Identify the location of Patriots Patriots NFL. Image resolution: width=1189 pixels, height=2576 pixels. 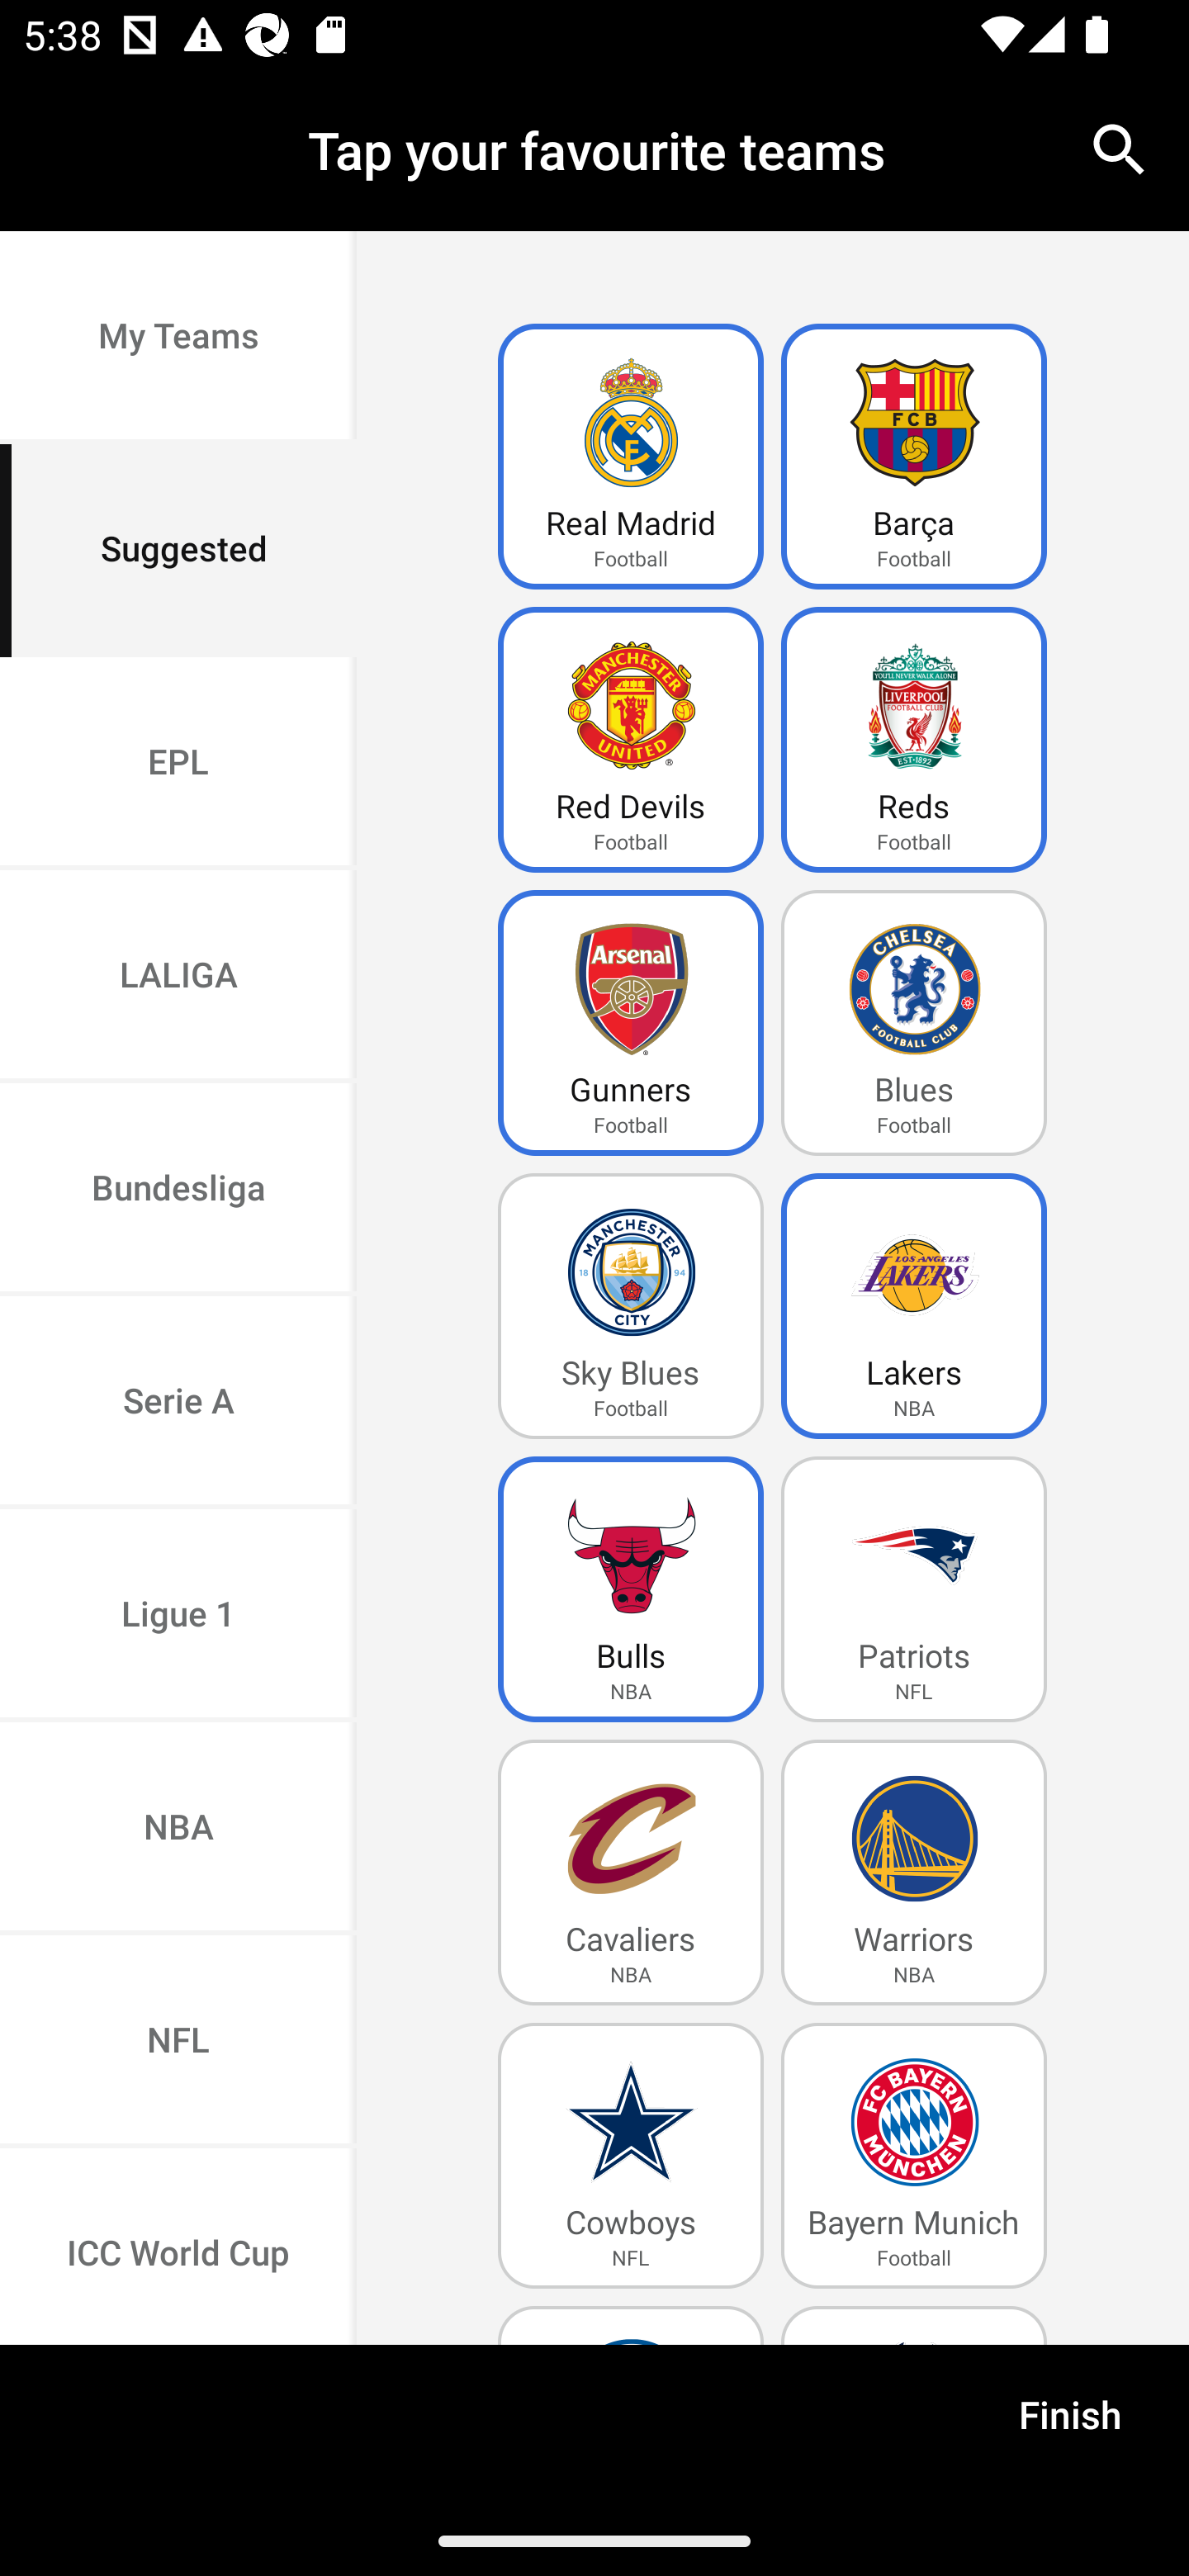
(914, 1589).